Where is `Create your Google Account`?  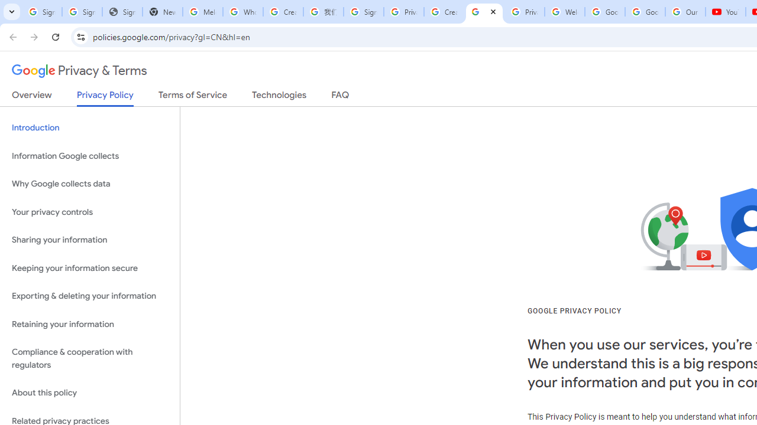
Create your Google Account is located at coordinates (444, 12).